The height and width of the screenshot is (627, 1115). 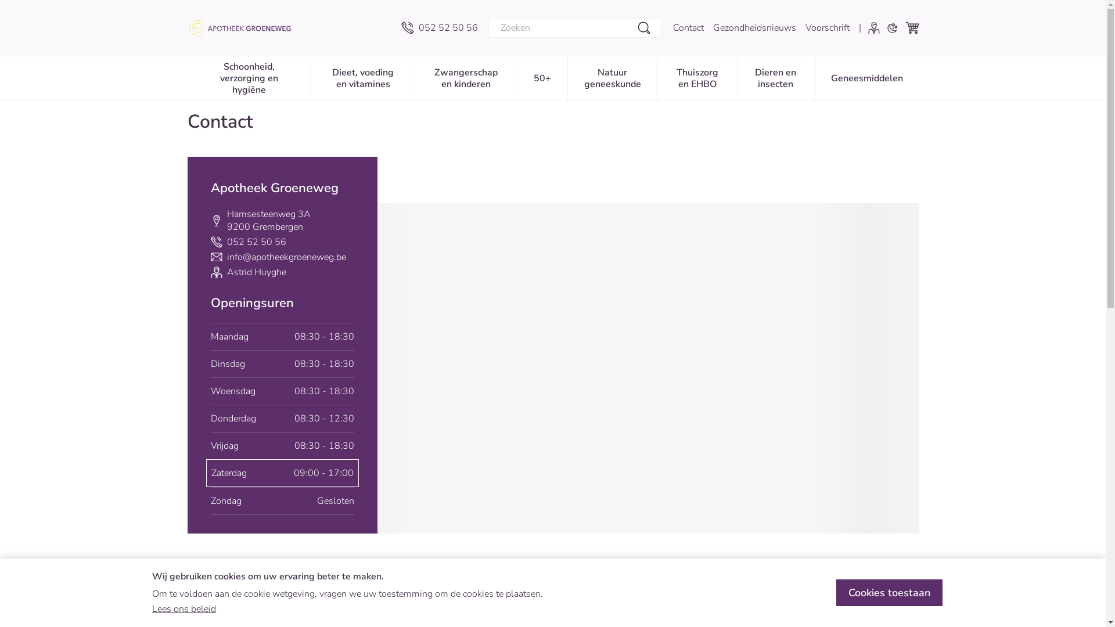 What do you see at coordinates (613, 77) in the screenshot?
I see `Natuur geneeskunde` at bounding box center [613, 77].